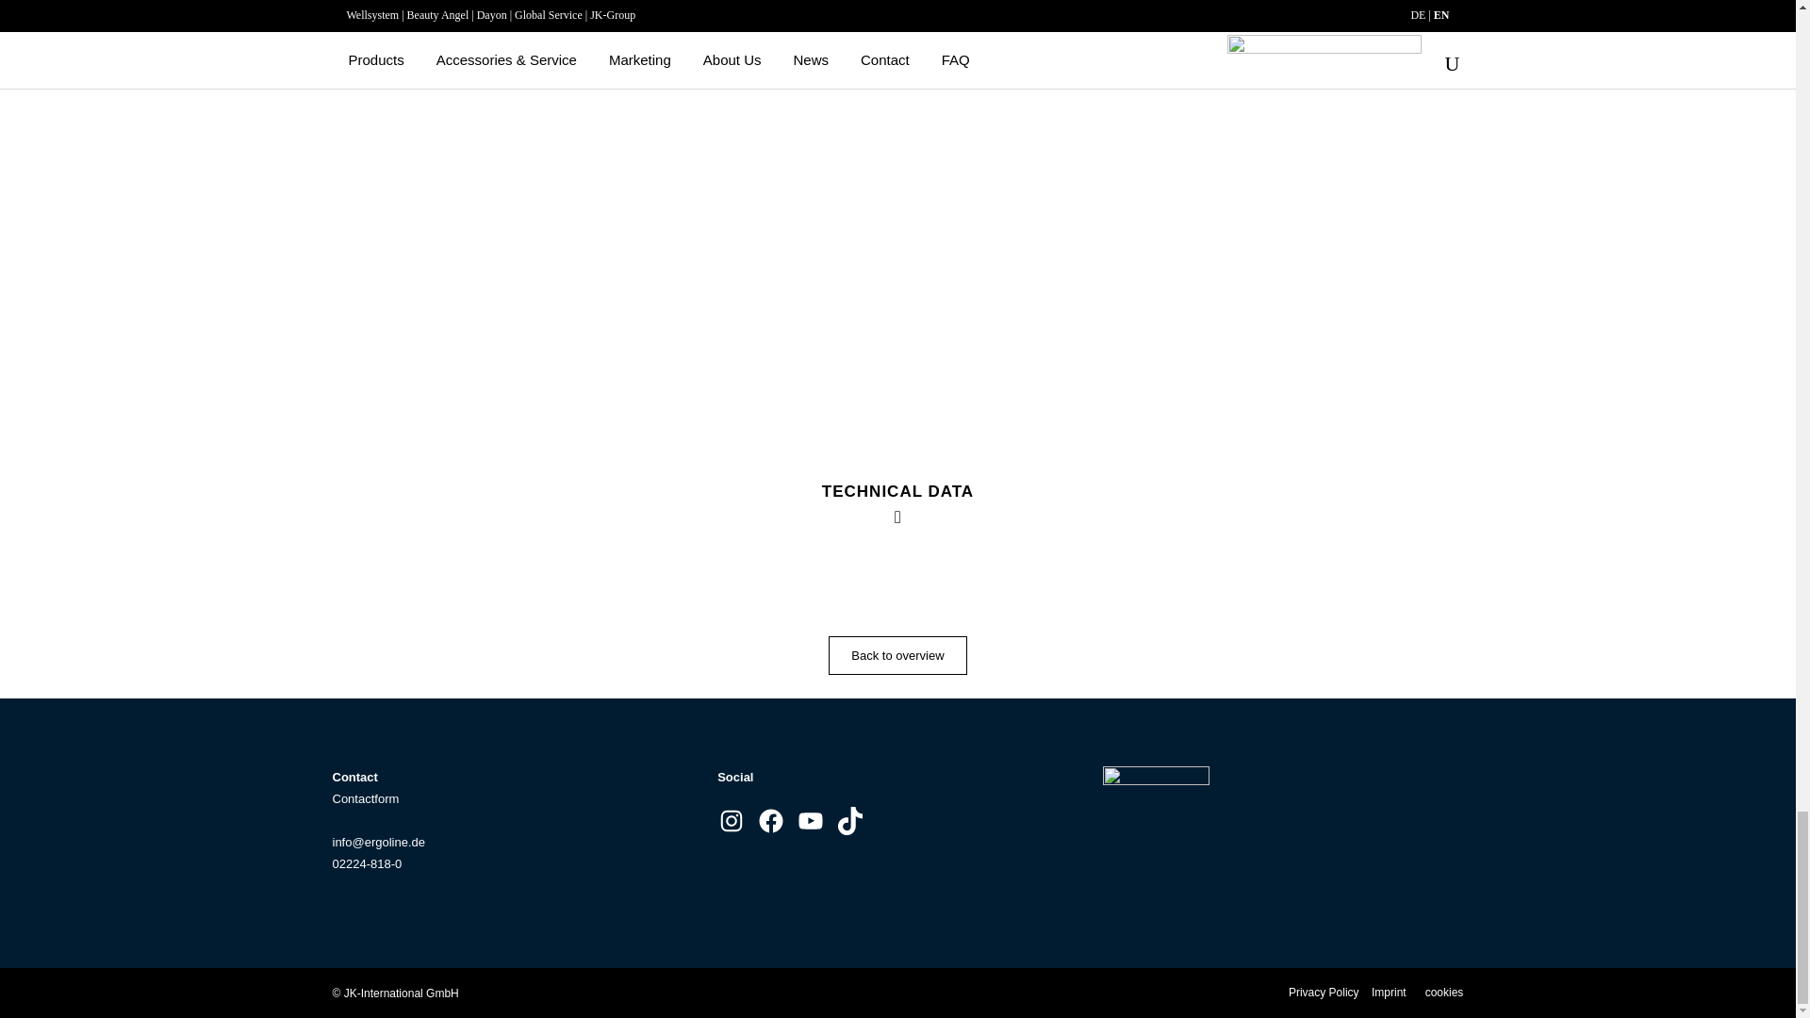 The image size is (1810, 1018). I want to click on TikTok, so click(850, 820).